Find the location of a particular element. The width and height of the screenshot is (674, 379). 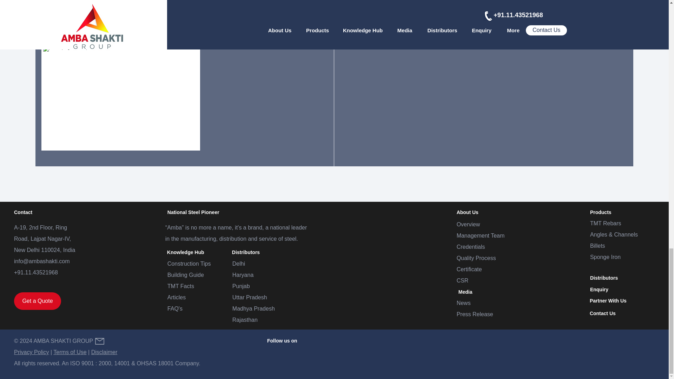

Delhi is located at coordinates (239, 264).